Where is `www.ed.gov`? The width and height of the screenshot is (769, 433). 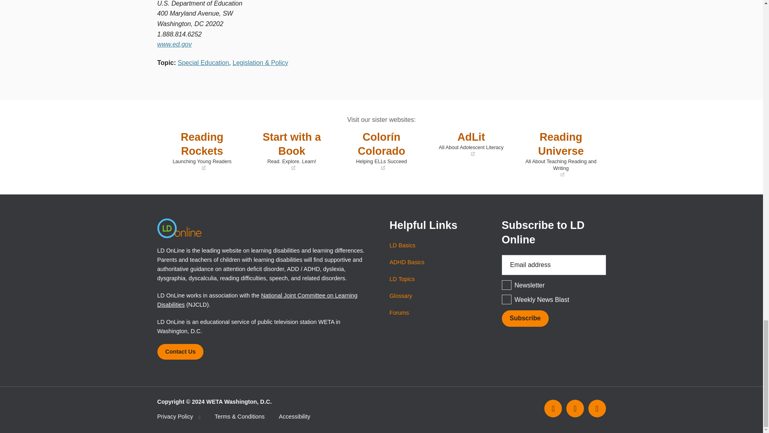
www.ed.gov is located at coordinates (174, 44).